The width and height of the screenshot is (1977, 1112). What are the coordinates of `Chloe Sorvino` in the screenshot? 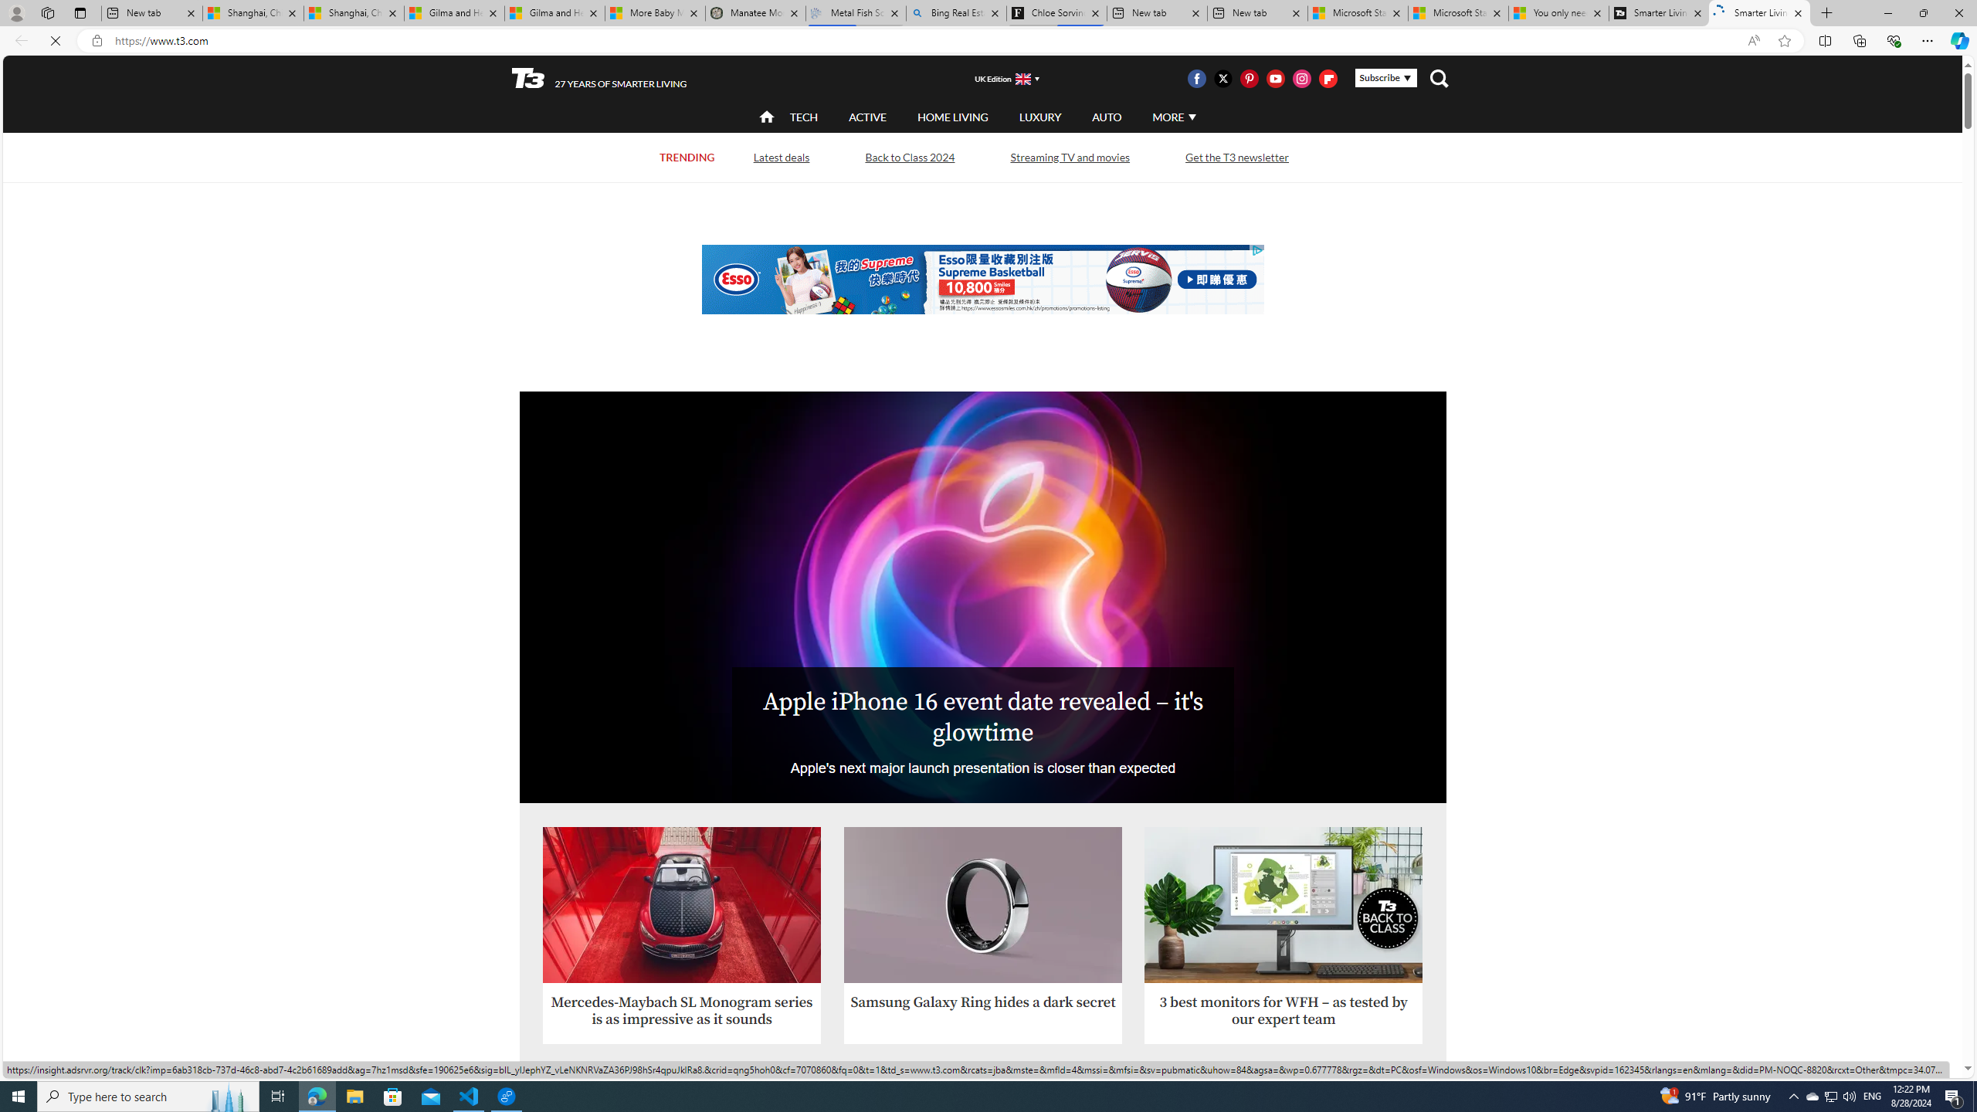 It's located at (1056, 13).